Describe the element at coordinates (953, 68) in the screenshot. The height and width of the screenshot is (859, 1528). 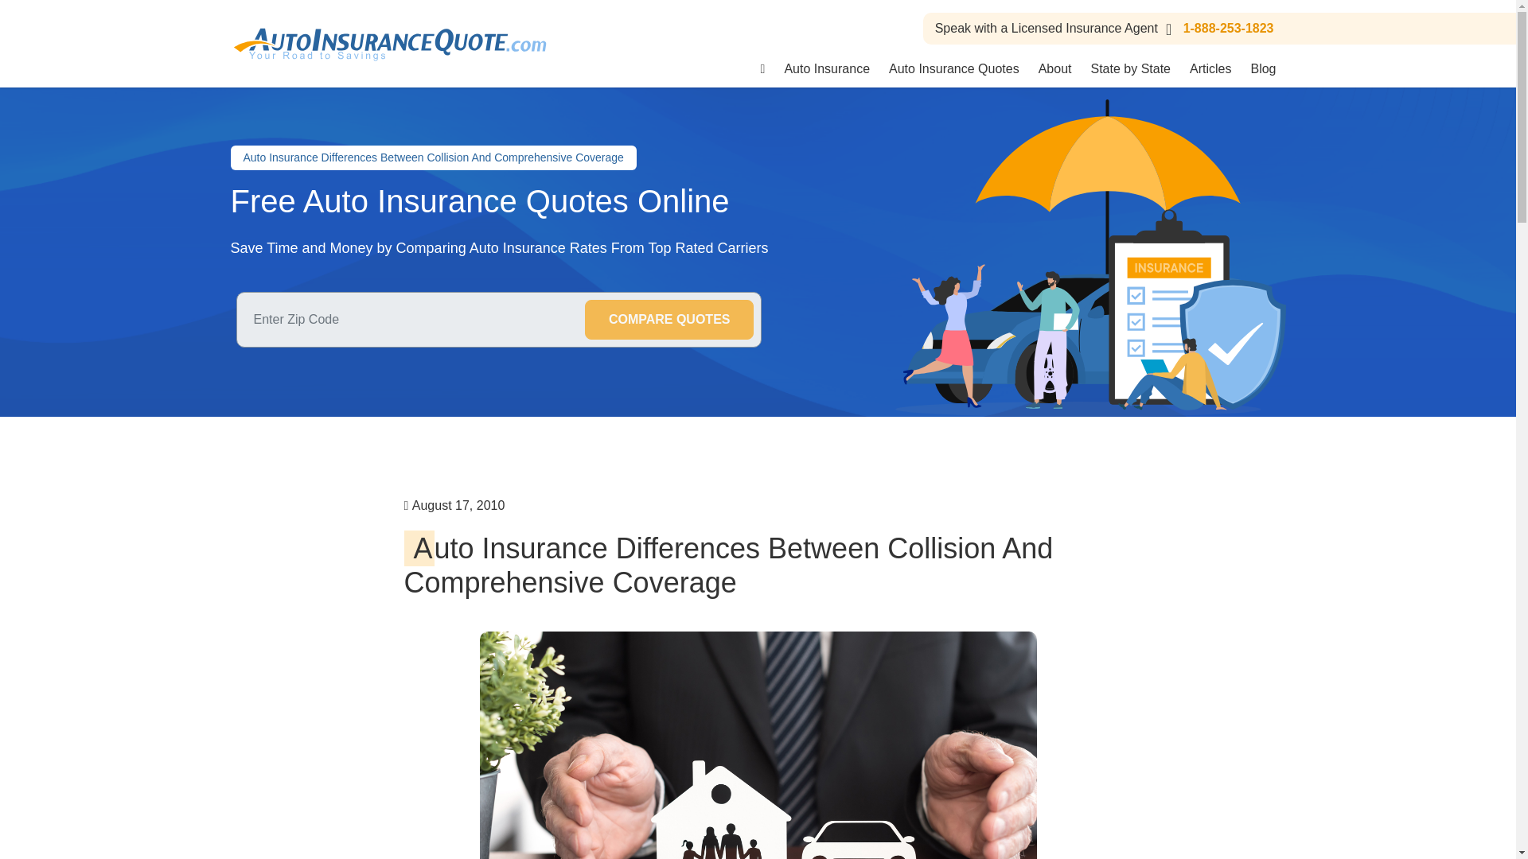
I see `Auto Insurance Quotes` at that location.